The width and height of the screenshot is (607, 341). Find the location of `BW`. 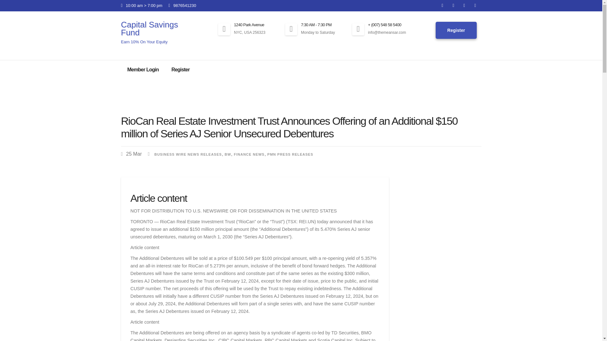

BW is located at coordinates (228, 154).